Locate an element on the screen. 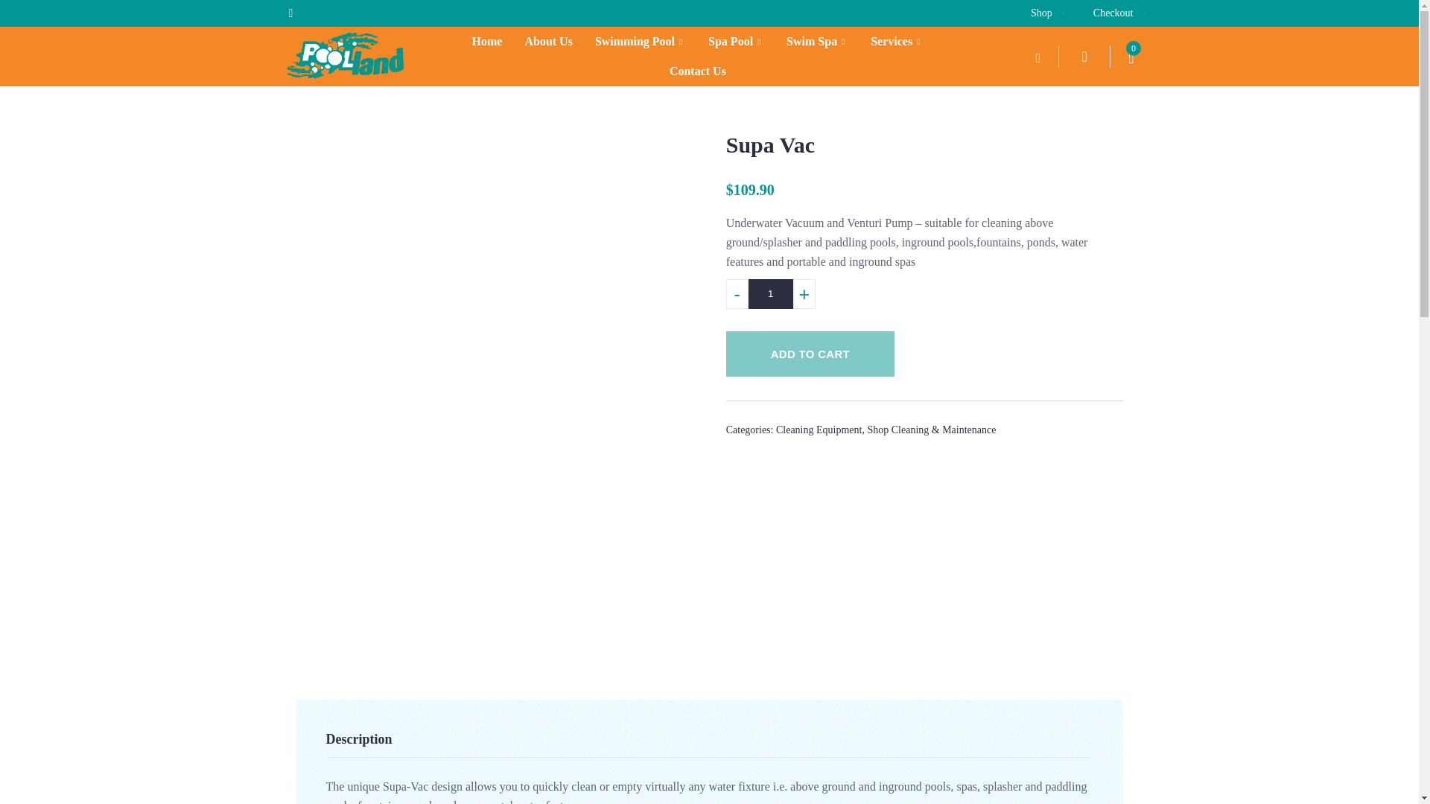 This screenshot has height=804, width=1430. About Us is located at coordinates (548, 41).